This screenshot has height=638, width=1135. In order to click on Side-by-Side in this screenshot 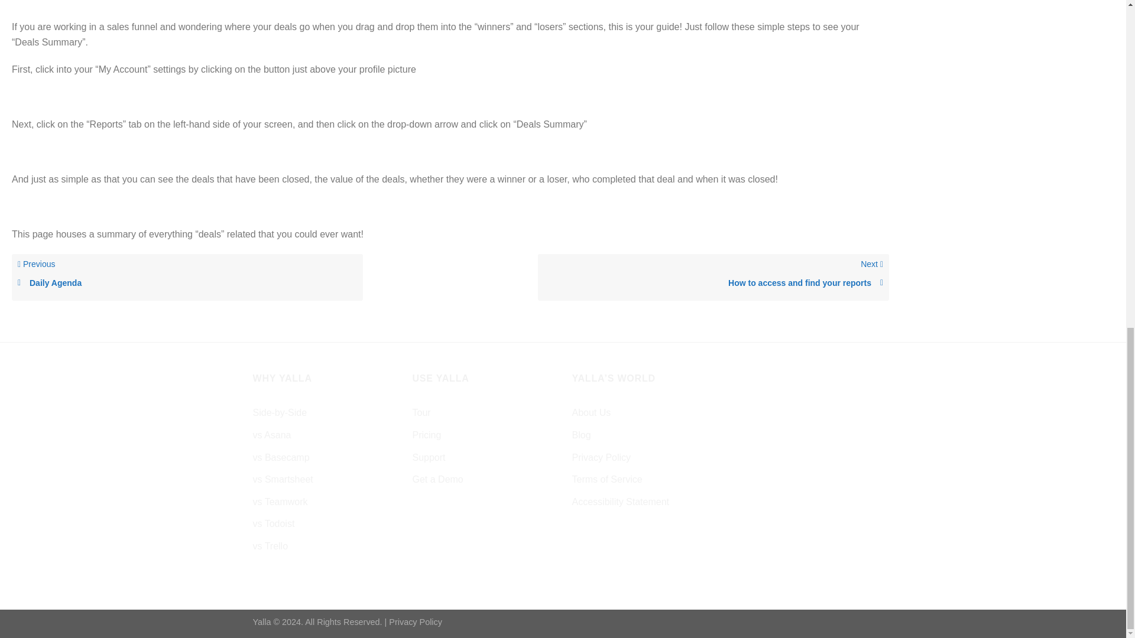, I will do `click(280, 413)`.